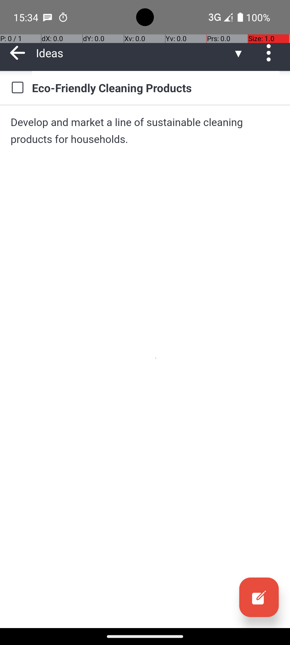 This screenshot has height=645, width=290. What do you see at coordinates (271, 53) in the screenshot?
I see `Actions` at bounding box center [271, 53].